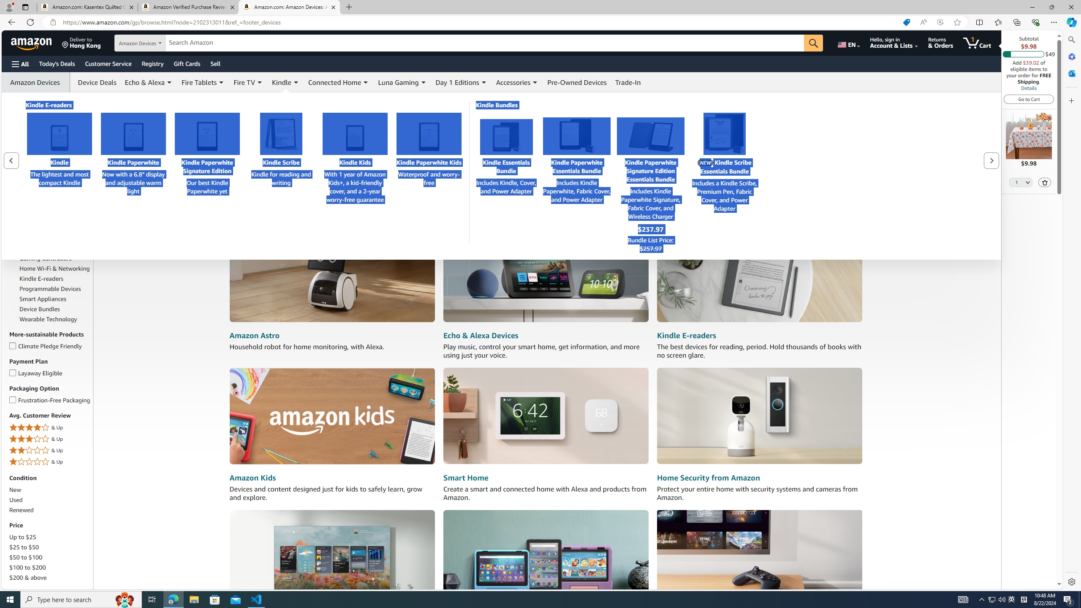 The width and height of the screenshot is (1081, 608). What do you see at coordinates (518, 82) in the screenshot?
I see `Accessories` at bounding box center [518, 82].